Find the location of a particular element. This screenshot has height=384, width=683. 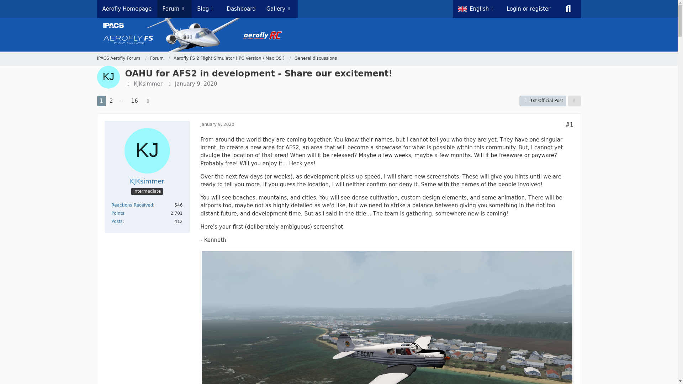

16 is located at coordinates (134, 101).